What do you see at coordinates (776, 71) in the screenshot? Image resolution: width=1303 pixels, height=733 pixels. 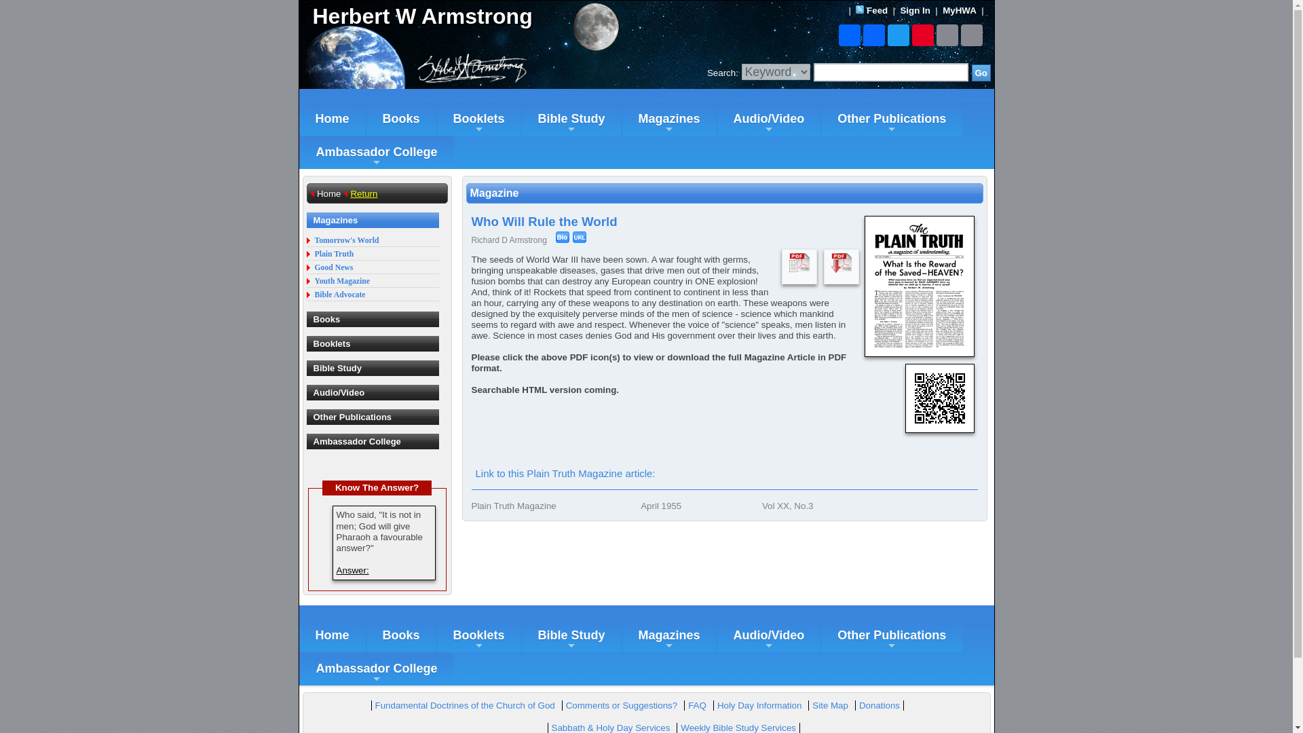 I see `Click down arrow to see all 3 search options.` at bounding box center [776, 71].